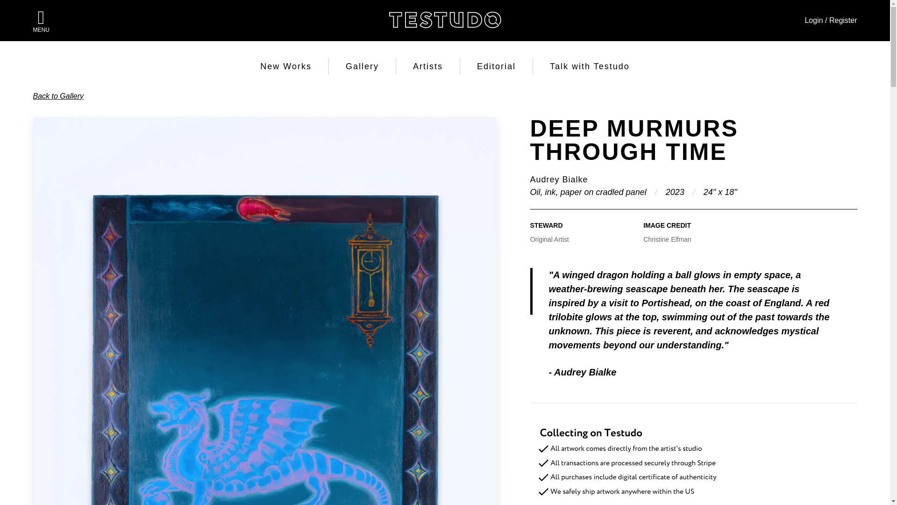 The image size is (897, 505). I want to click on Back to Gallery, so click(58, 95).